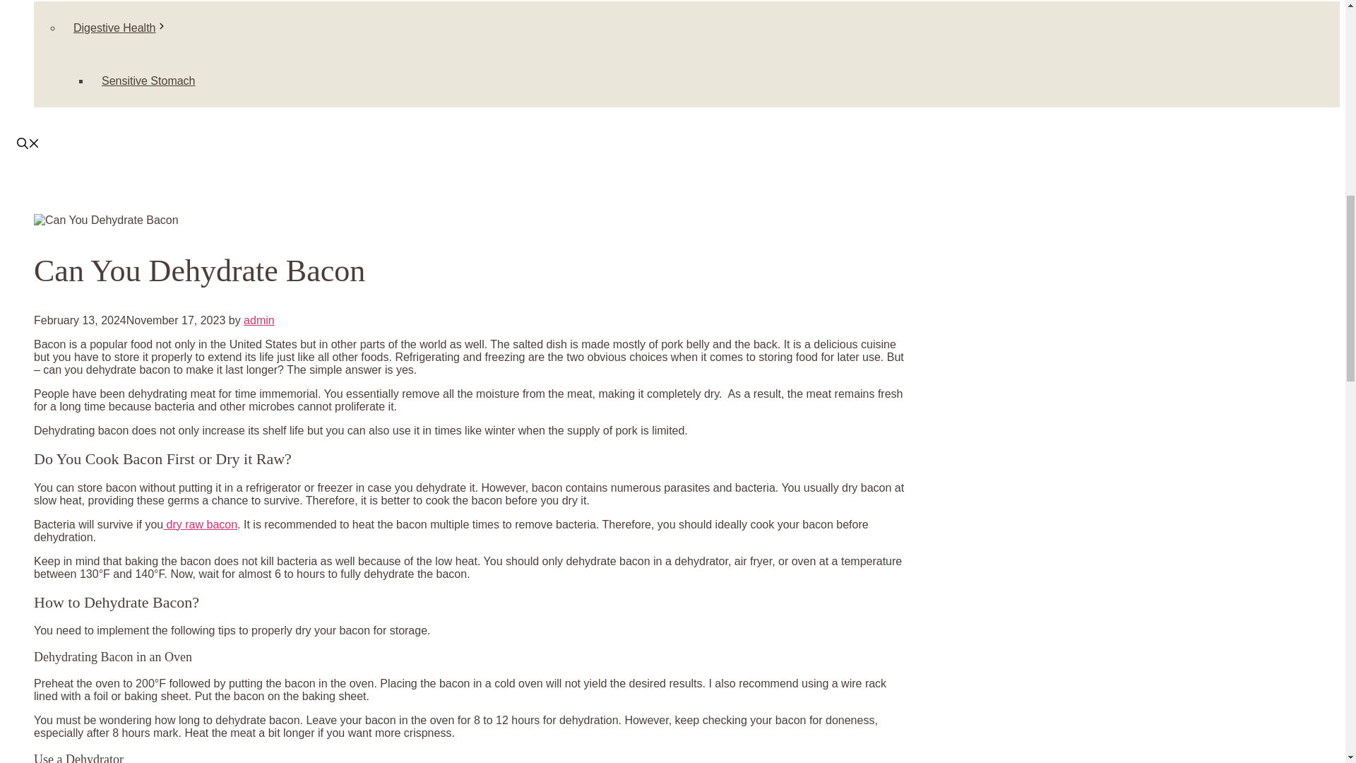 This screenshot has height=763, width=1356. Describe the element at coordinates (200, 524) in the screenshot. I see `dry raw bacon` at that location.